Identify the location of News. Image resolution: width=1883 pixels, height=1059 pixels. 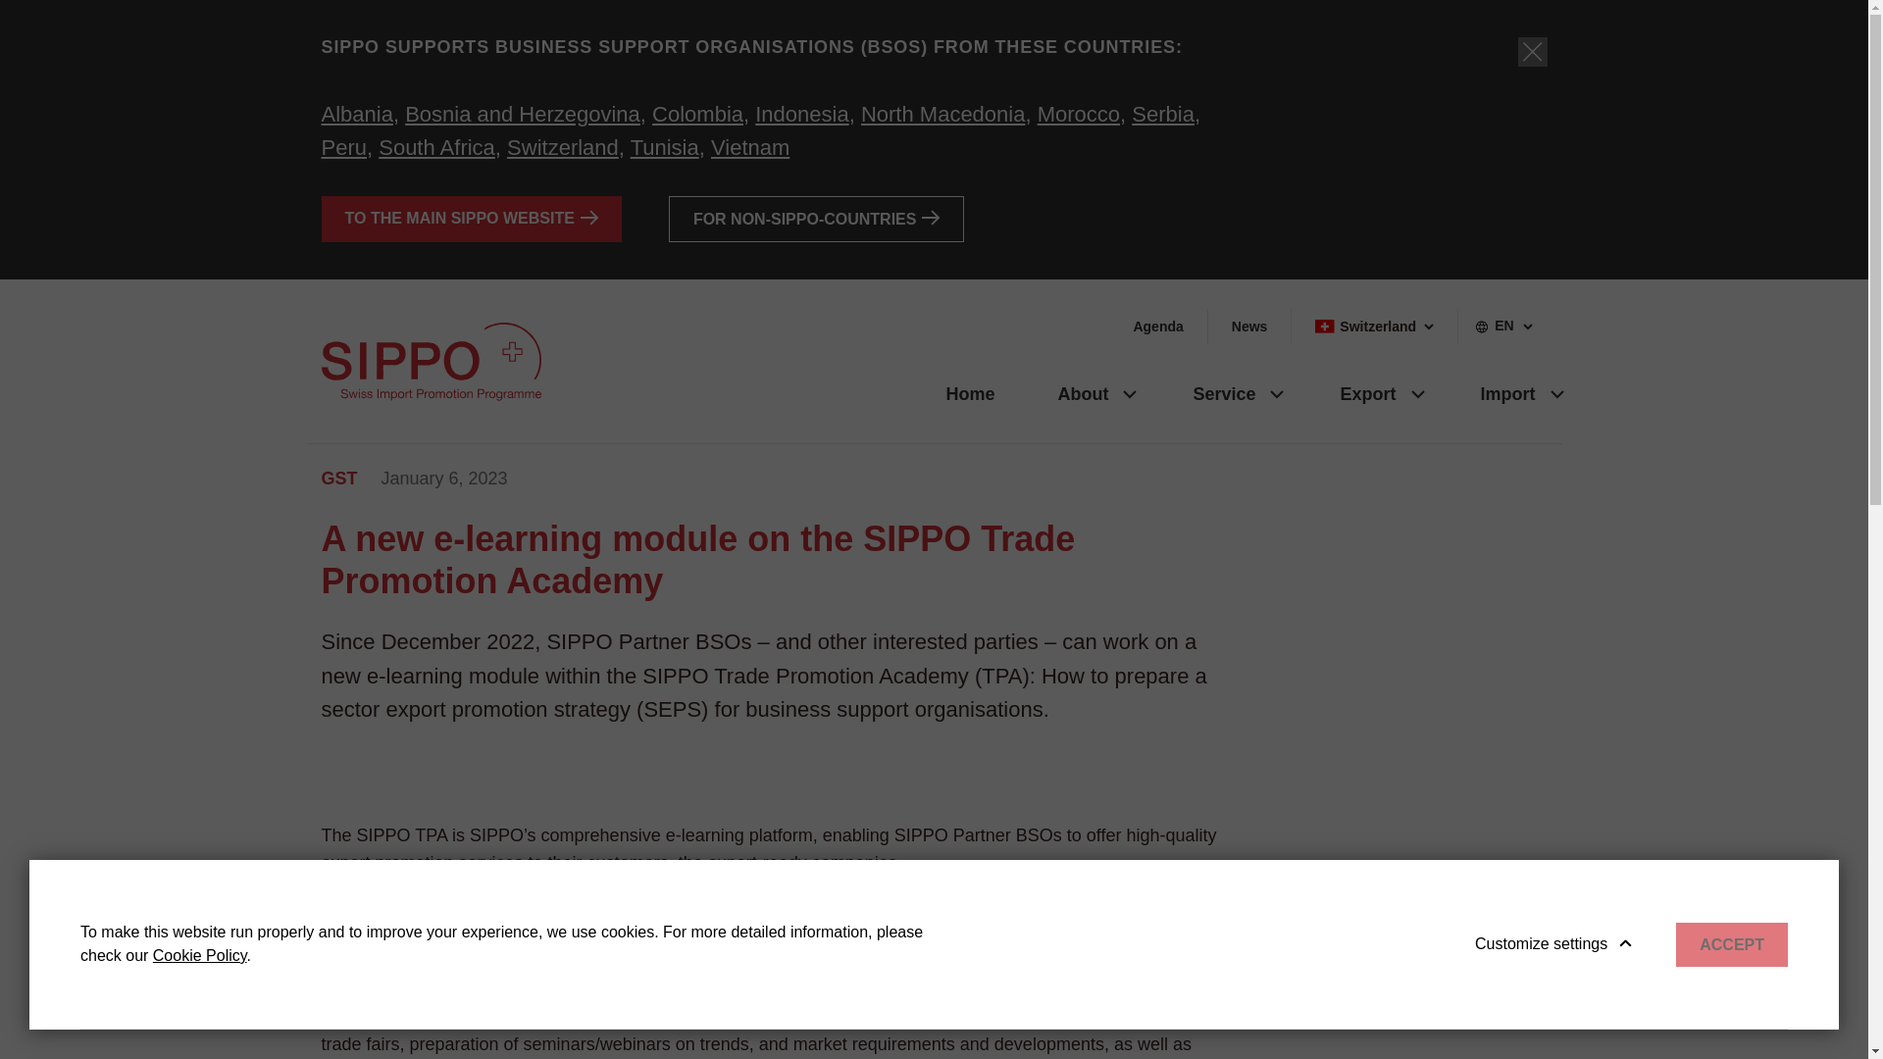
(1249, 328).